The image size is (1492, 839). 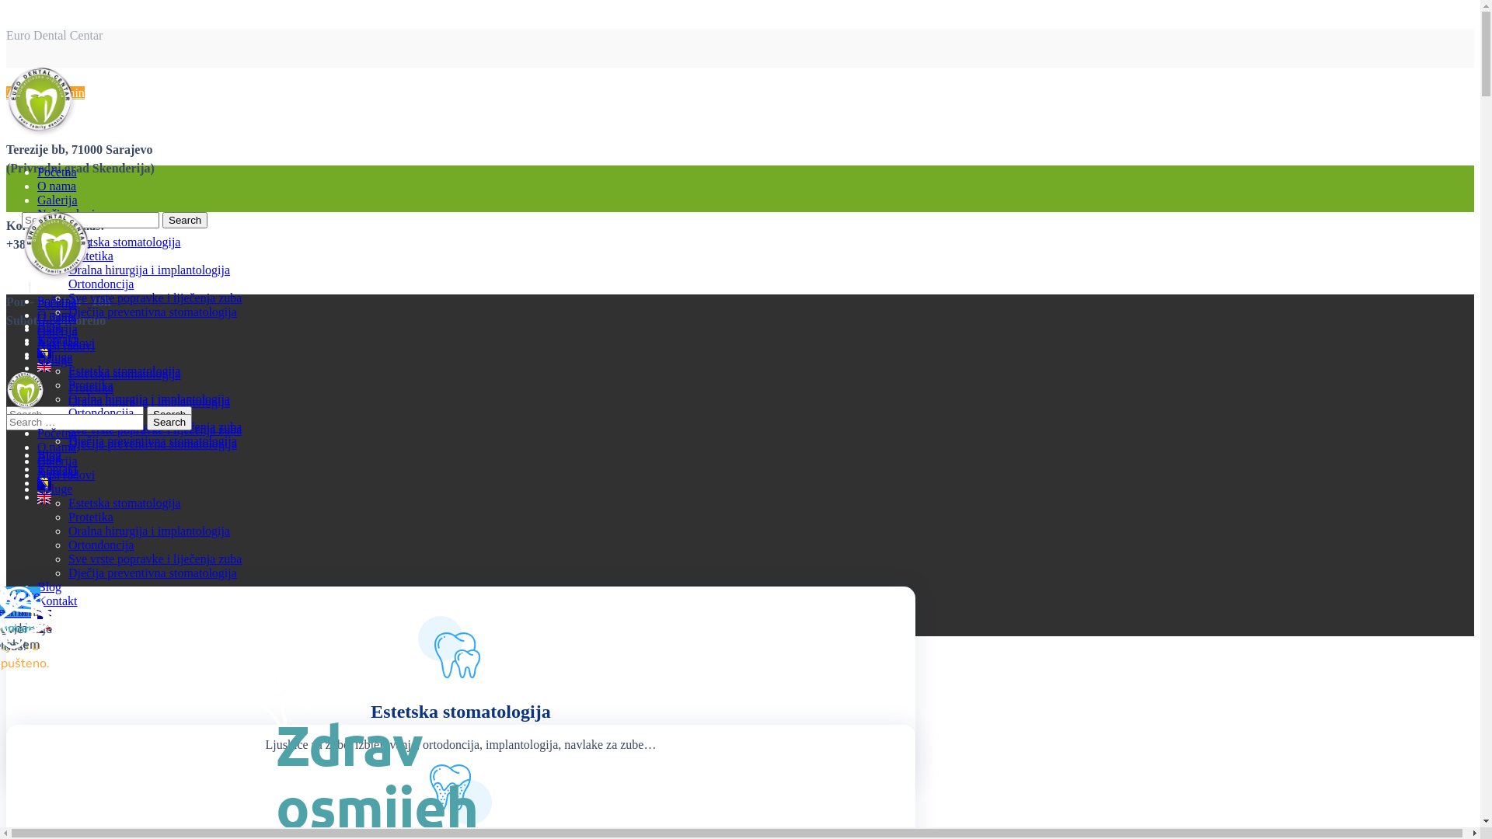 What do you see at coordinates (91, 517) in the screenshot?
I see `Protetika` at bounding box center [91, 517].